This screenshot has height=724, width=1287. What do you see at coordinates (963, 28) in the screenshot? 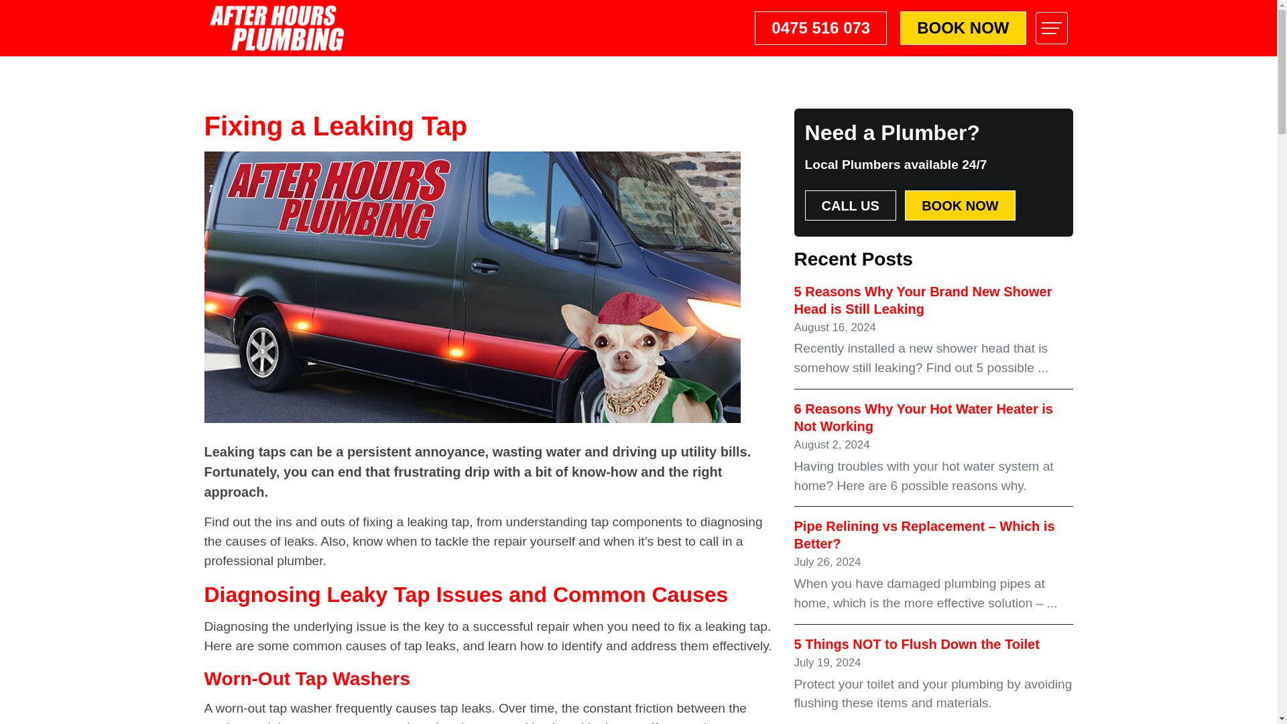
I see `BOOK NOW` at bounding box center [963, 28].